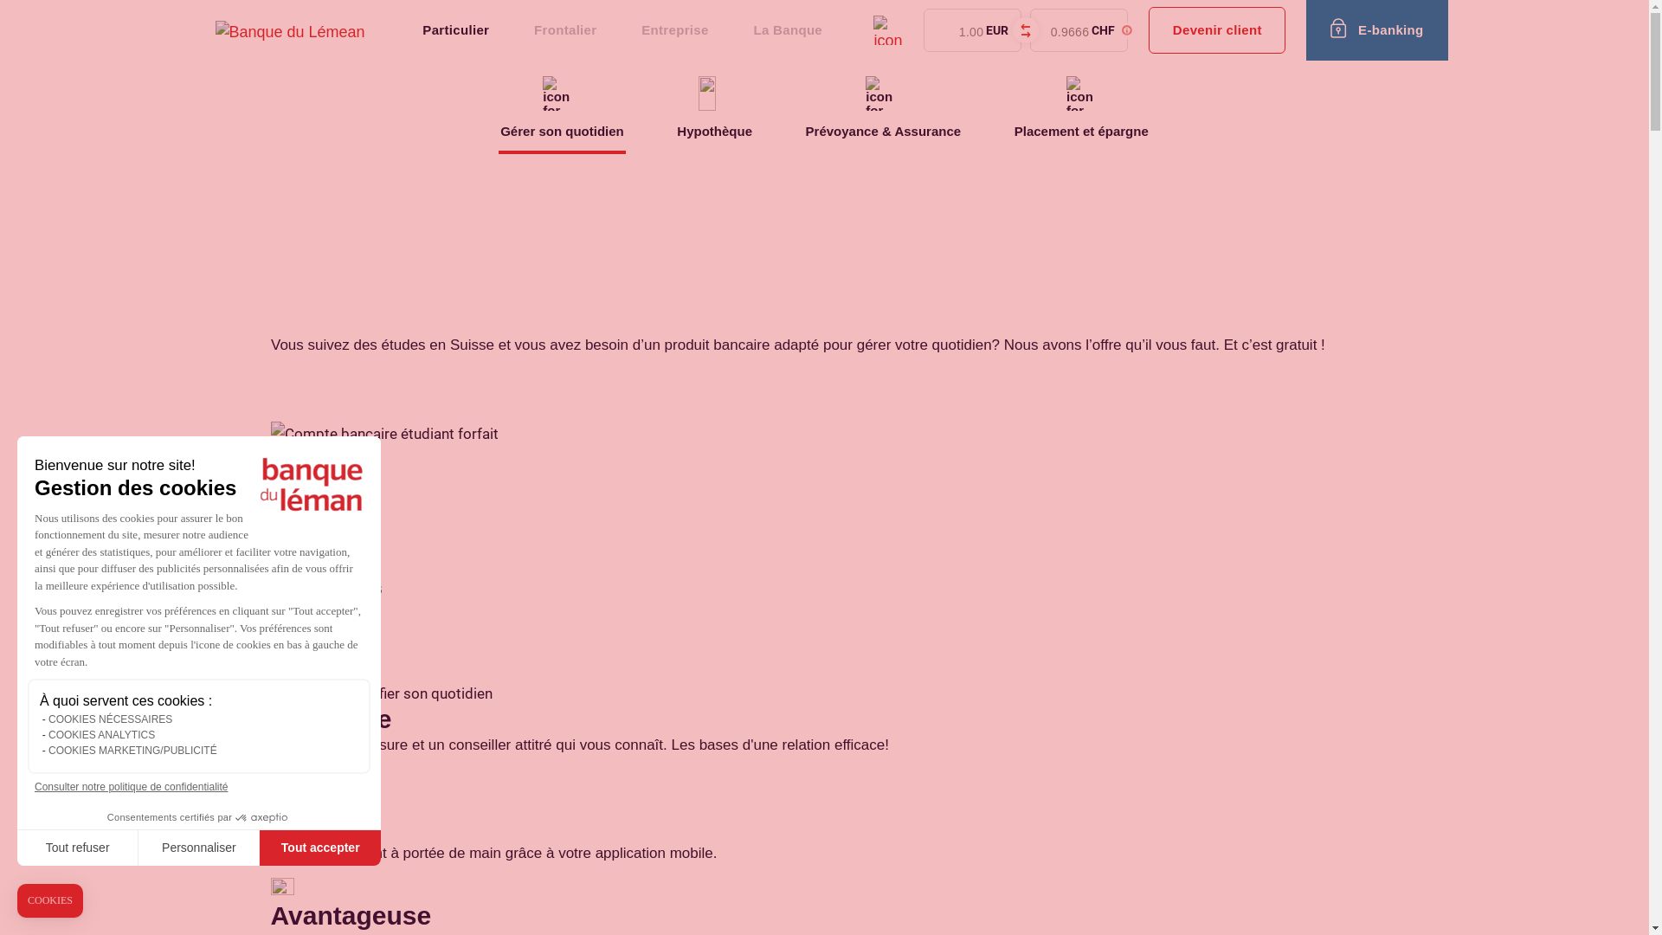 The height and width of the screenshot is (935, 1662). What do you see at coordinates (788, 30) in the screenshot?
I see `La Banque` at bounding box center [788, 30].